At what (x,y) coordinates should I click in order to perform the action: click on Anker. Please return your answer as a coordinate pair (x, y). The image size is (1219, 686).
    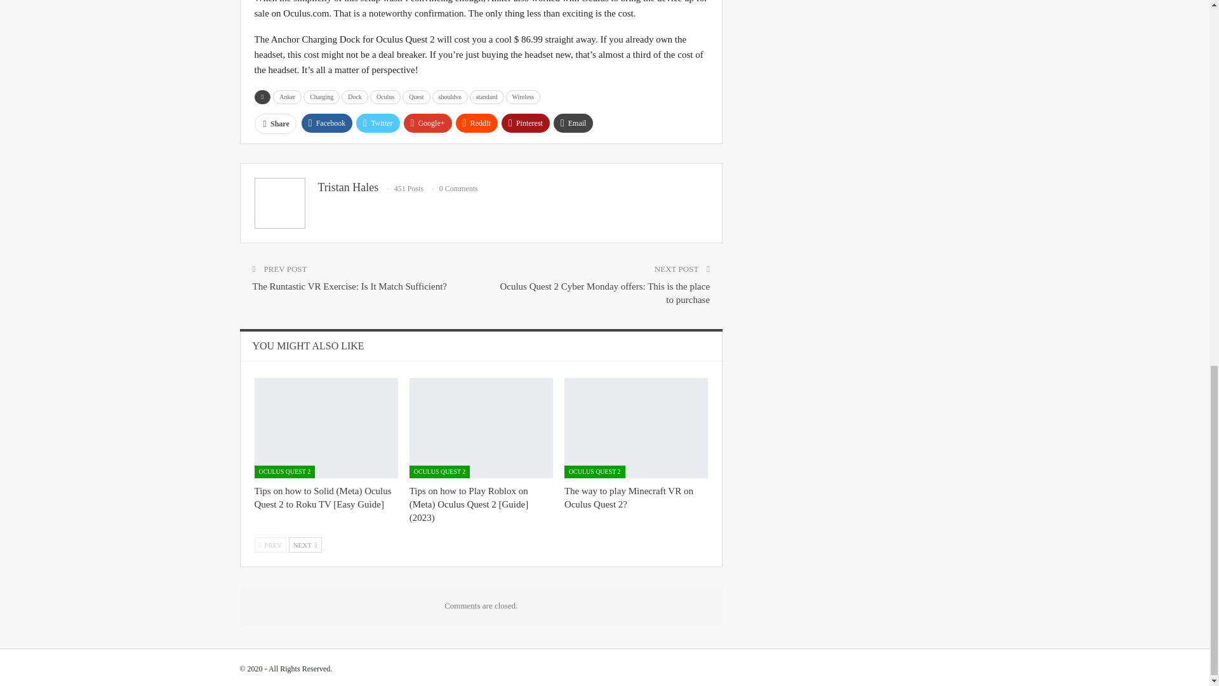
    Looking at the image, I should click on (287, 97).